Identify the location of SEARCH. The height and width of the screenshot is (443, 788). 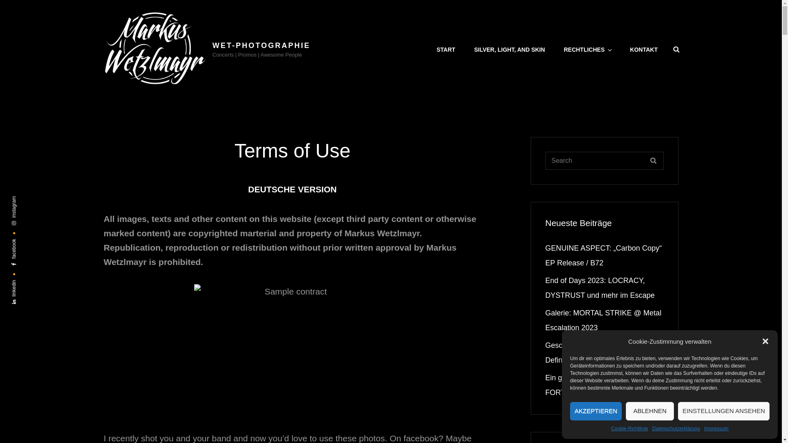
(676, 49).